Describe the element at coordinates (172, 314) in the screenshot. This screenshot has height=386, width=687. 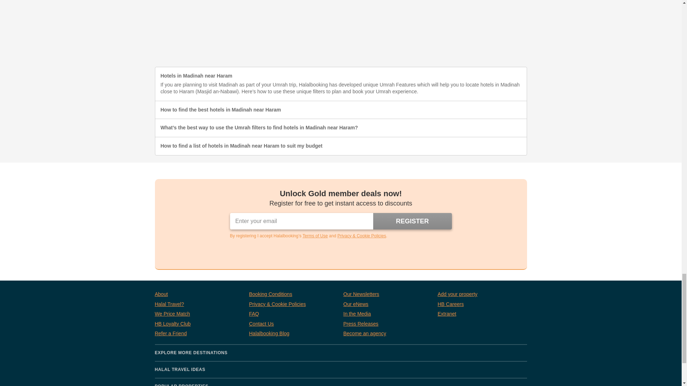
I see `We Price Match` at that location.